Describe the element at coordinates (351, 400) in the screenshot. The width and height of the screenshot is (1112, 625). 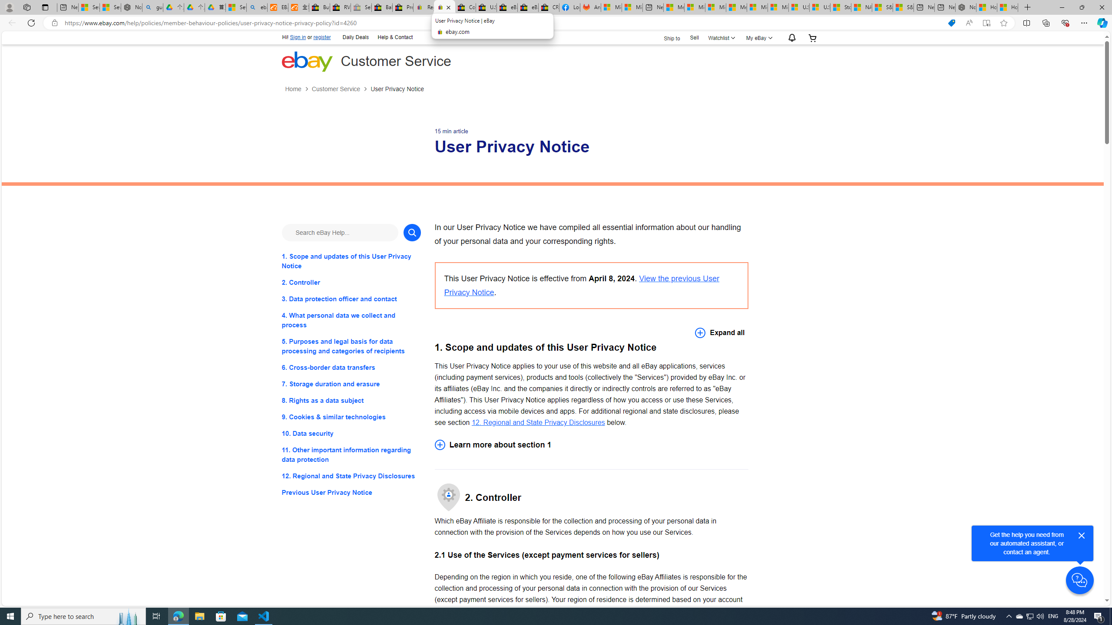
I see `8. Rights as a data subject` at that location.